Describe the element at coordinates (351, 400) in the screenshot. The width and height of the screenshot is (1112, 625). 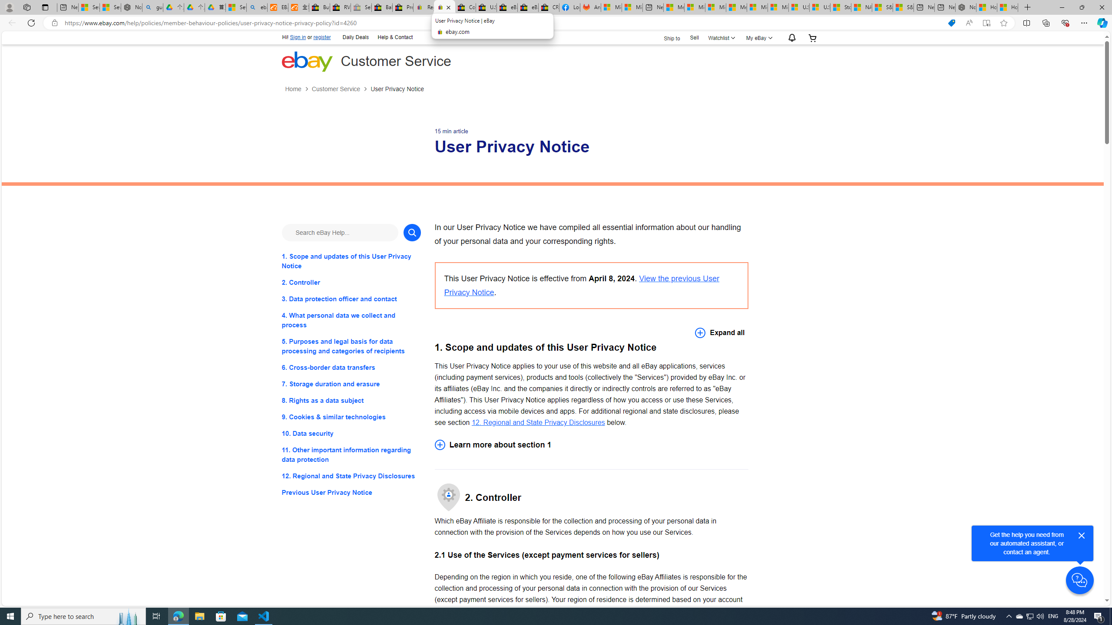
I see `8. Rights as a data subject` at that location.